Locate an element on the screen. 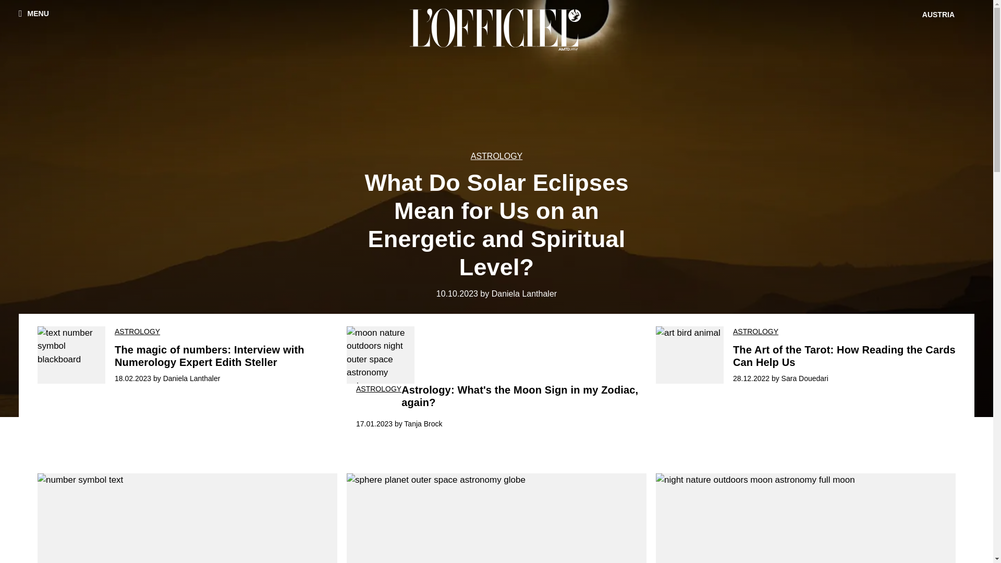 The image size is (1001, 563). L'Officiel austria is located at coordinates (497, 29).